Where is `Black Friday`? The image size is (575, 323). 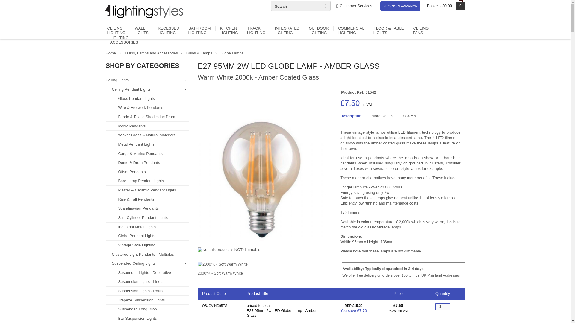
Black Friday is located at coordinates (400, 6).